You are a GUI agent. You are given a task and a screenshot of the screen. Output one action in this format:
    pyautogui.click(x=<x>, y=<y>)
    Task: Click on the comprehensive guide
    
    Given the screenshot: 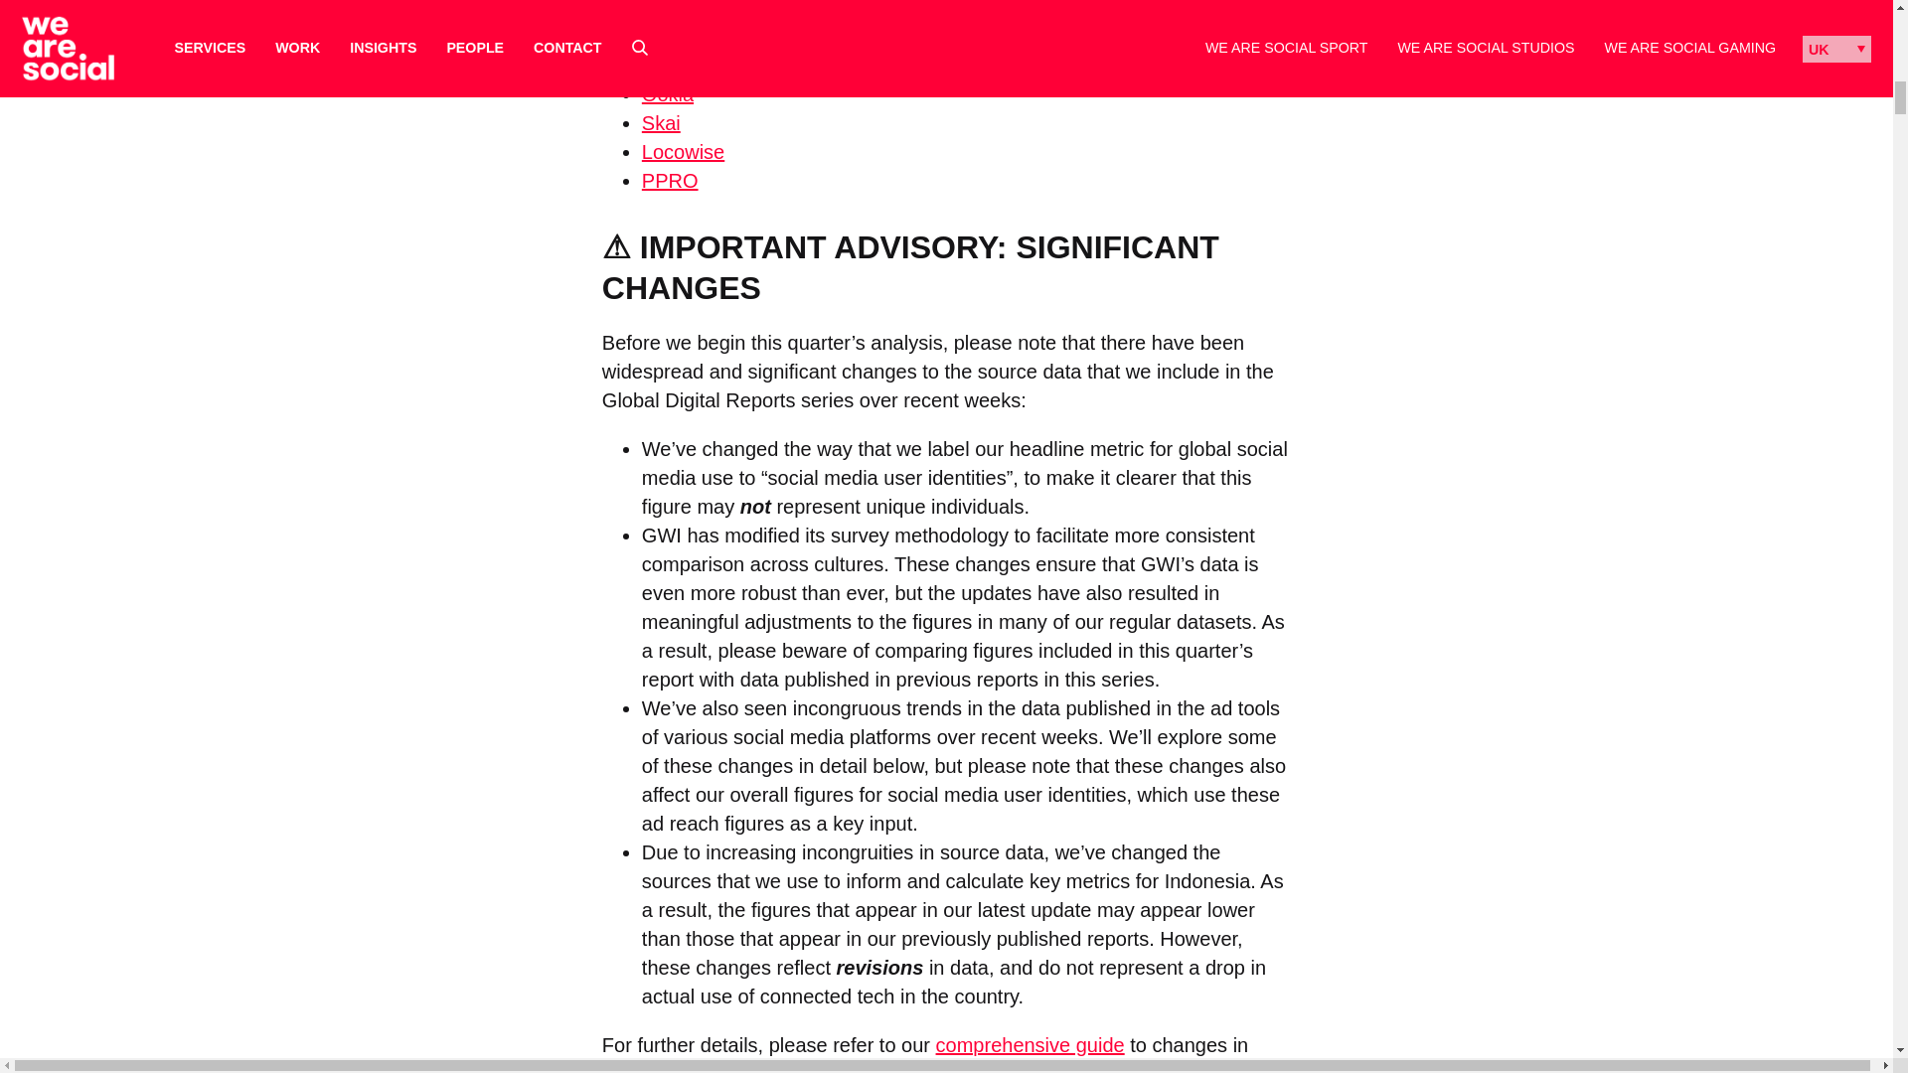 What is the action you would take?
    pyautogui.click(x=1031, y=1045)
    